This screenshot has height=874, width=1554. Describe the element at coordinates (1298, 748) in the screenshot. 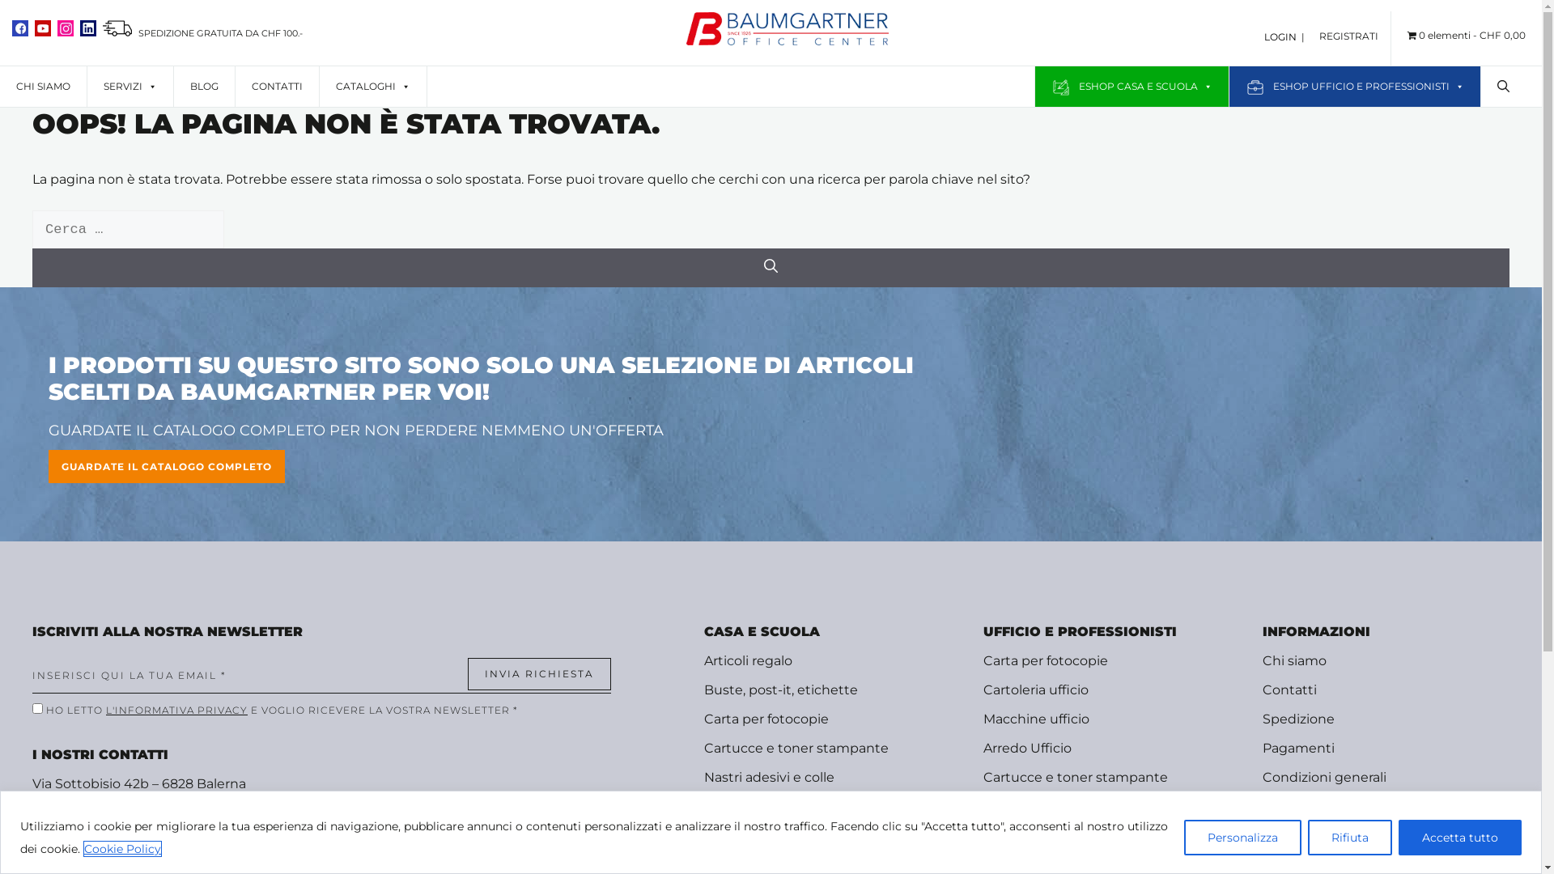

I see `Pagamenti` at that location.